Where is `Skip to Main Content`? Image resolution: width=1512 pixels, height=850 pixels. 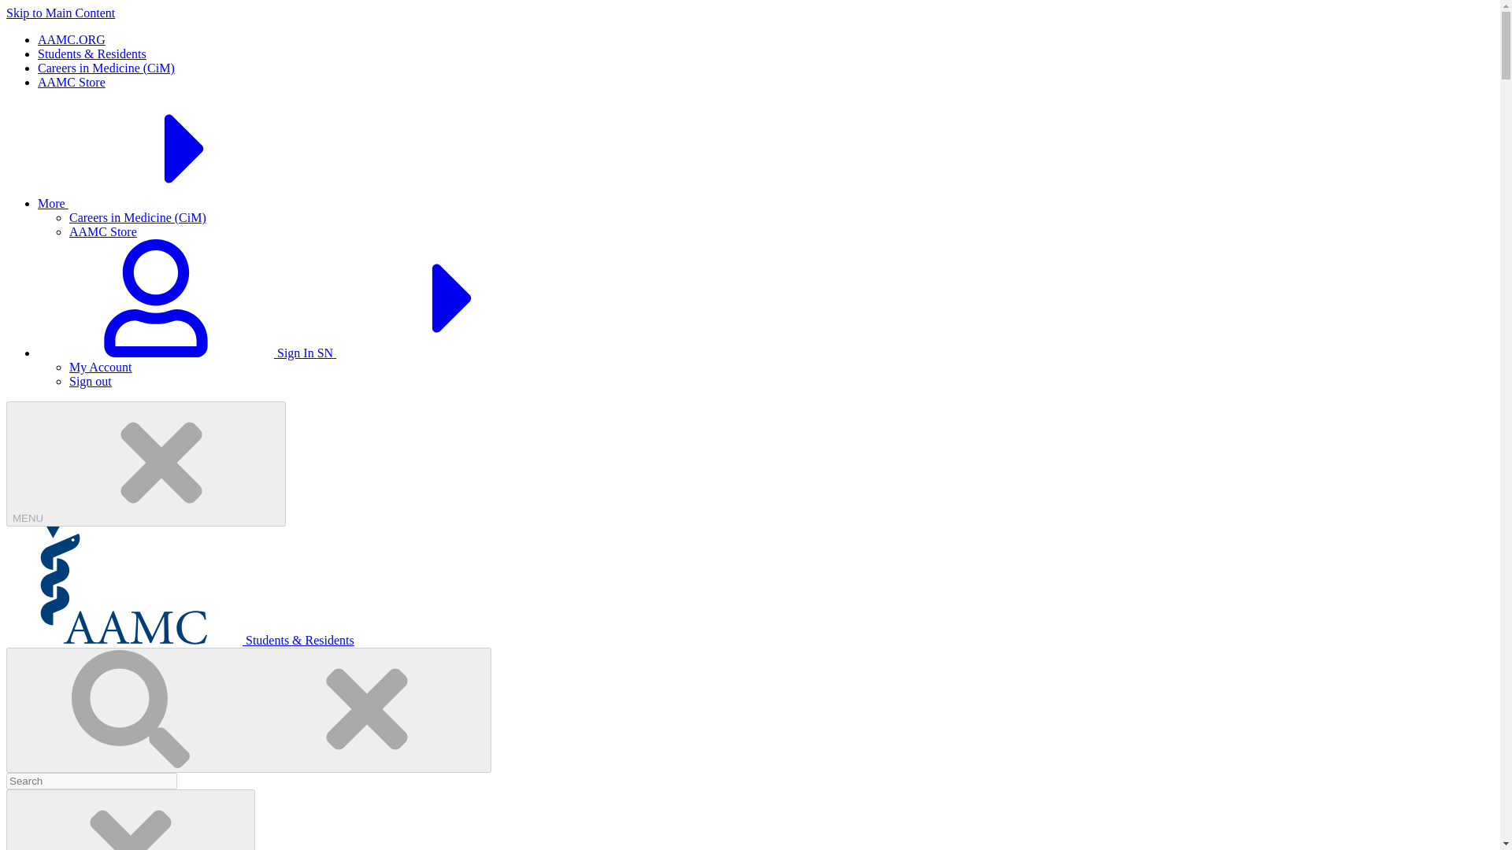 Skip to Main Content is located at coordinates (60, 13).